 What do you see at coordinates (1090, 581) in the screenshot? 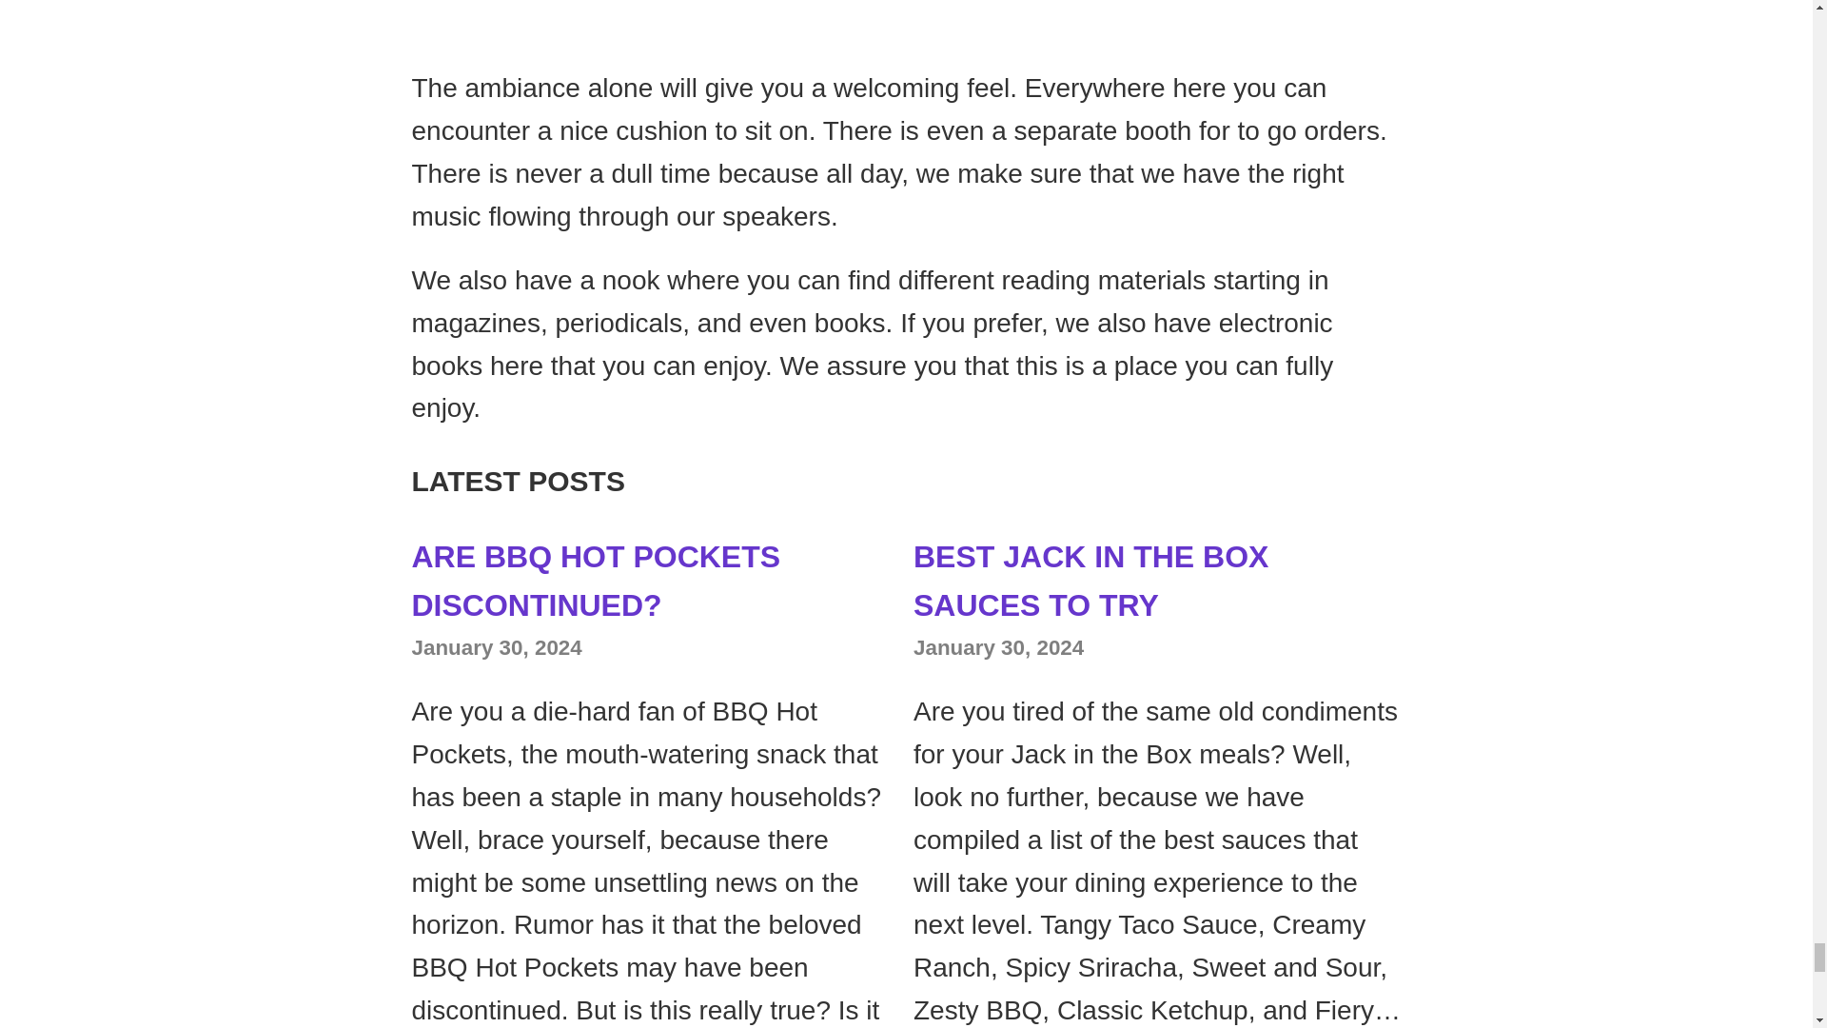
I see `BEST JACK IN THE BOX SAUCES TO TRY` at bounding box center [1090, 581].